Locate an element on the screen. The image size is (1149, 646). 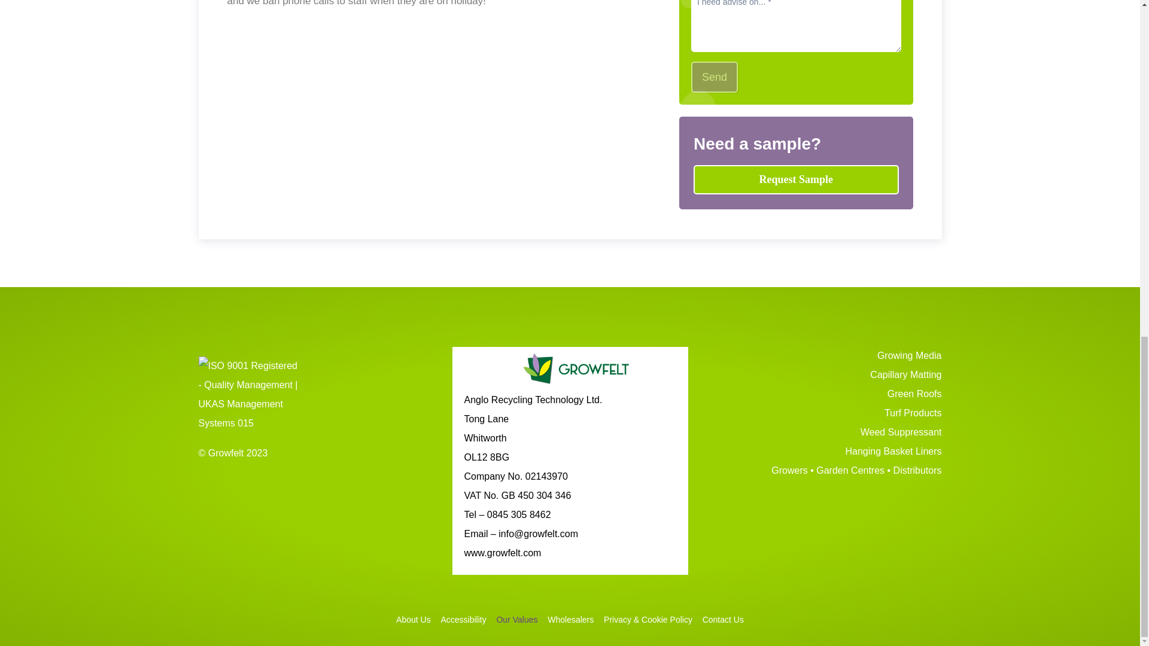
Request Sample is located at coordinates (796, 179).